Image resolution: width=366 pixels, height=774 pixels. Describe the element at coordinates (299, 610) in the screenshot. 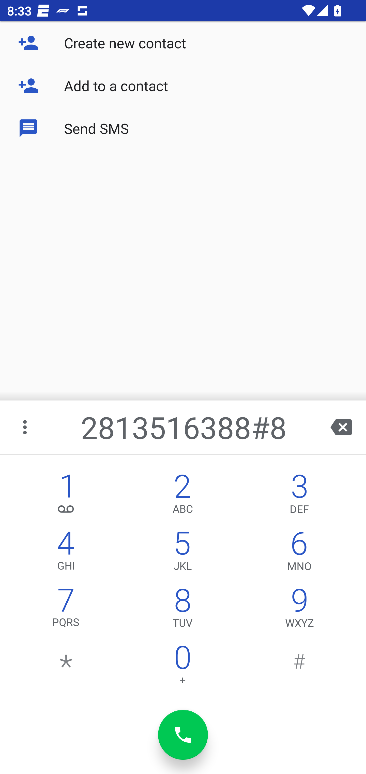

I see `9,WXYZ 9 WXYZ` at that location.